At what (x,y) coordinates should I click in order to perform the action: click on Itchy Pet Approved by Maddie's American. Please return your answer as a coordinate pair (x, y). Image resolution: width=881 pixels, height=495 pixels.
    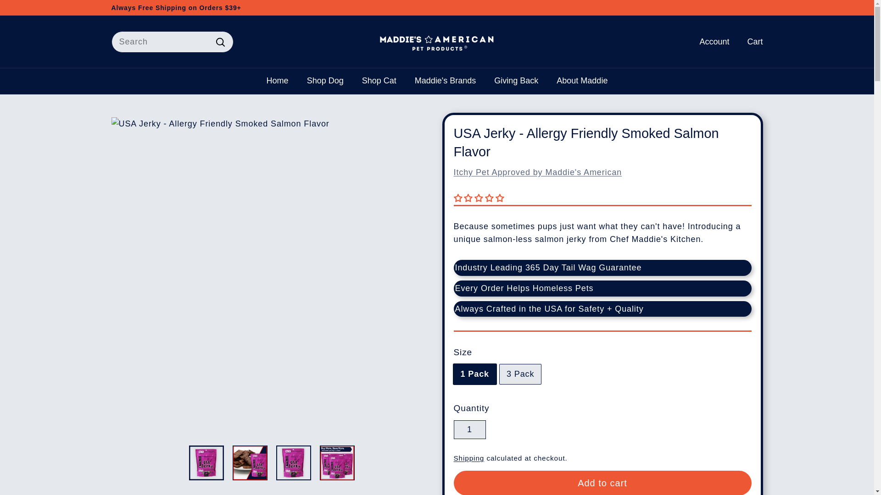
    Looking at the image, I should click on (538, 172).